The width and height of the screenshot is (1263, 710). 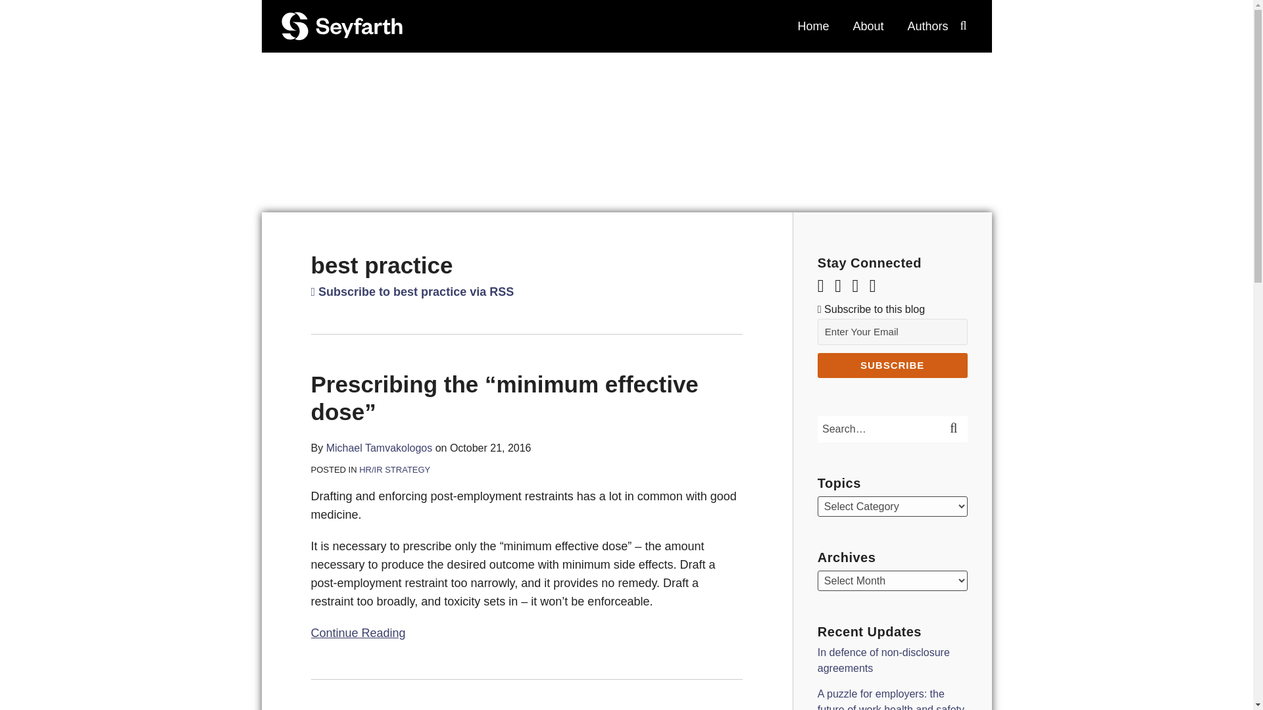 What do you see at coordinates (379, 448) in the screenshot?
I see `Michael Tamvakologos` at bounding box center [379, 448].